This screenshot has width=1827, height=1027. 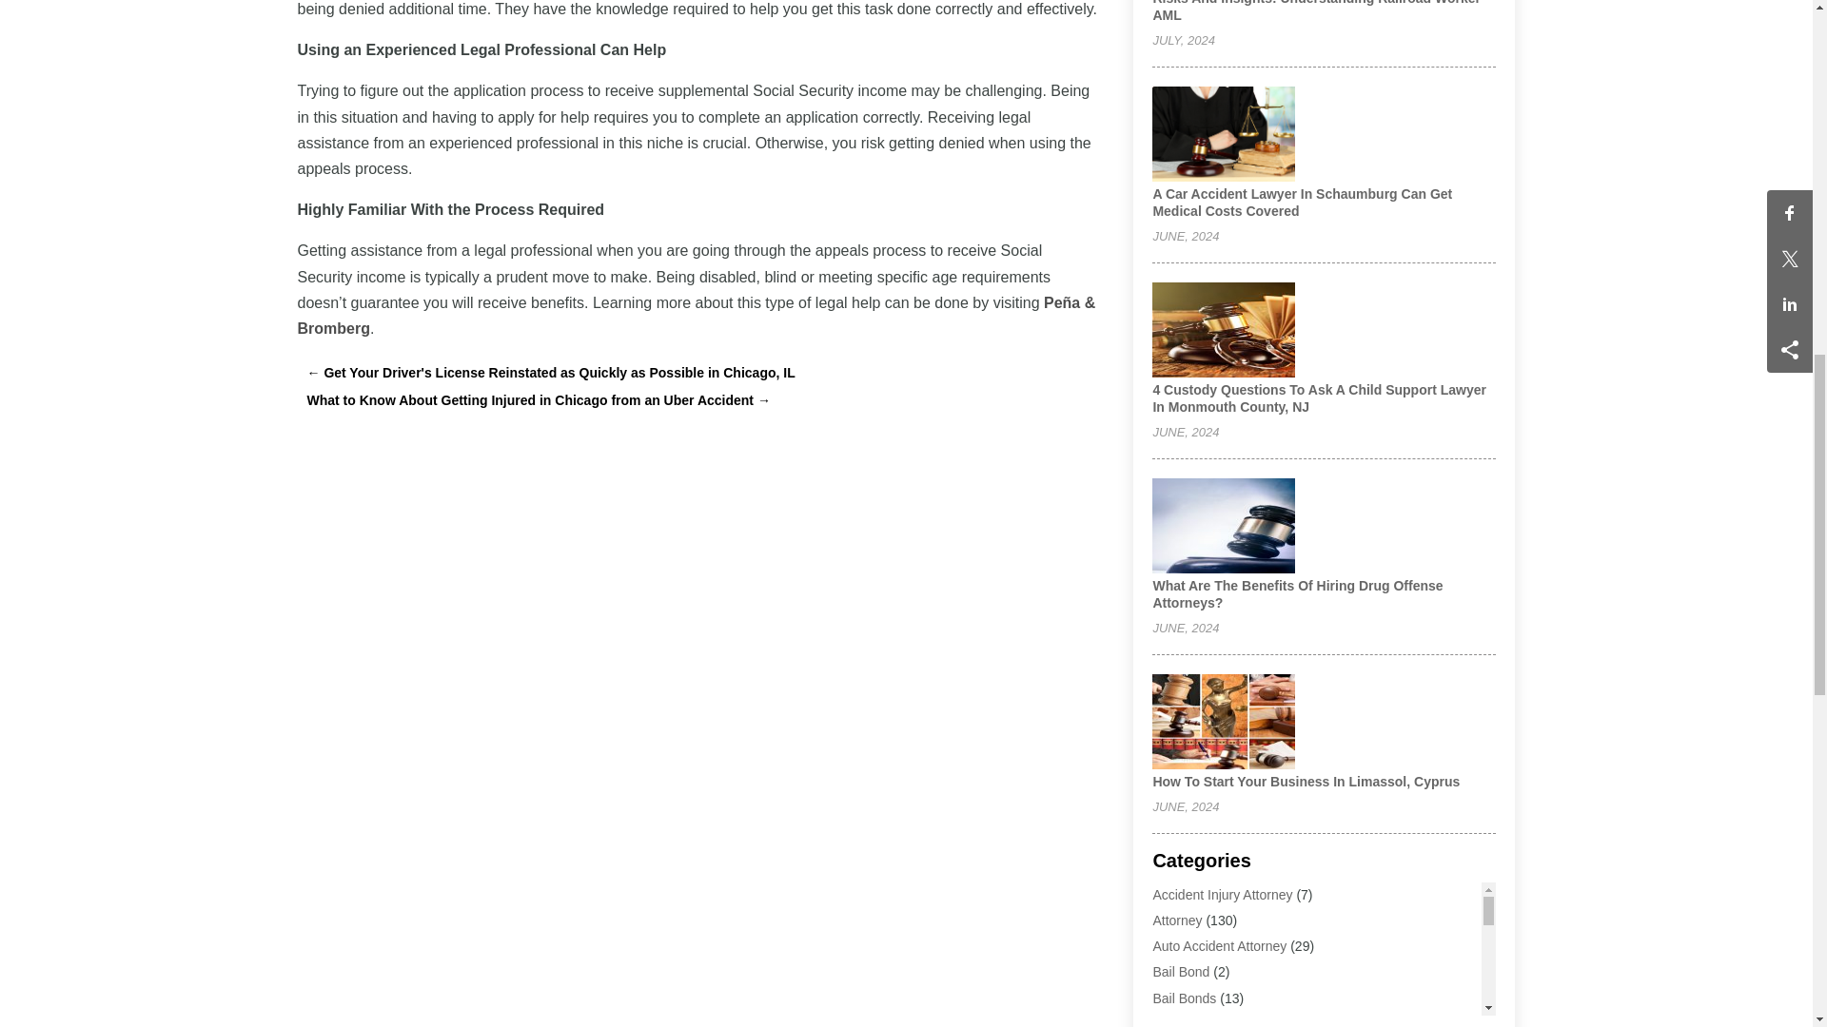 What do you see at coordinates (1222, 895) in the screenshot?
I see `Accident Injury Attorney` at bounding box center [1222, 895].